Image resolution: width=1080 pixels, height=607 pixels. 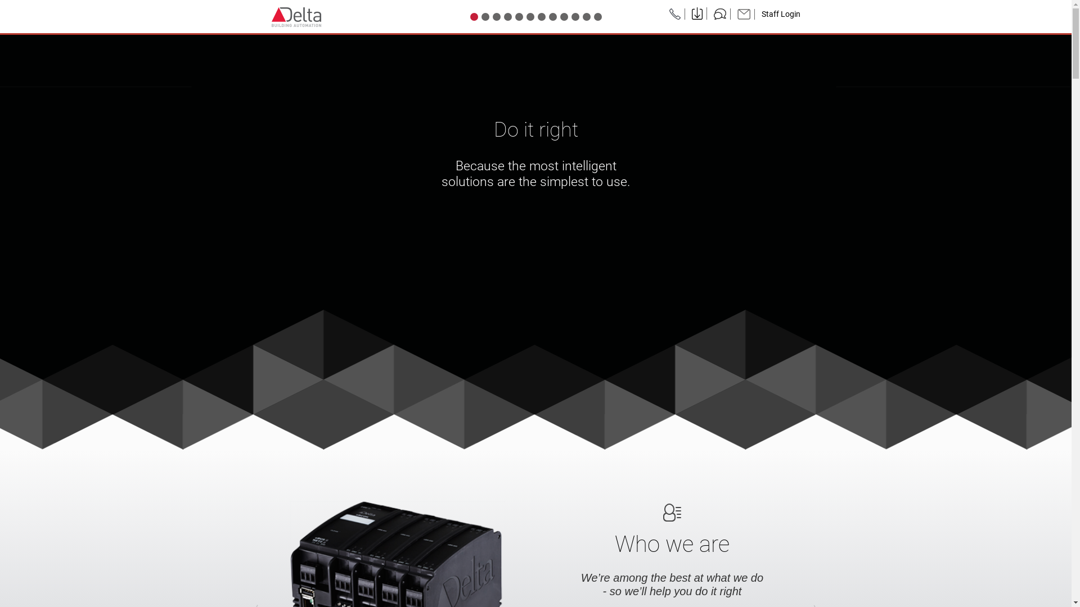 I want to click on What makes us different , so click(x=530, y=16).